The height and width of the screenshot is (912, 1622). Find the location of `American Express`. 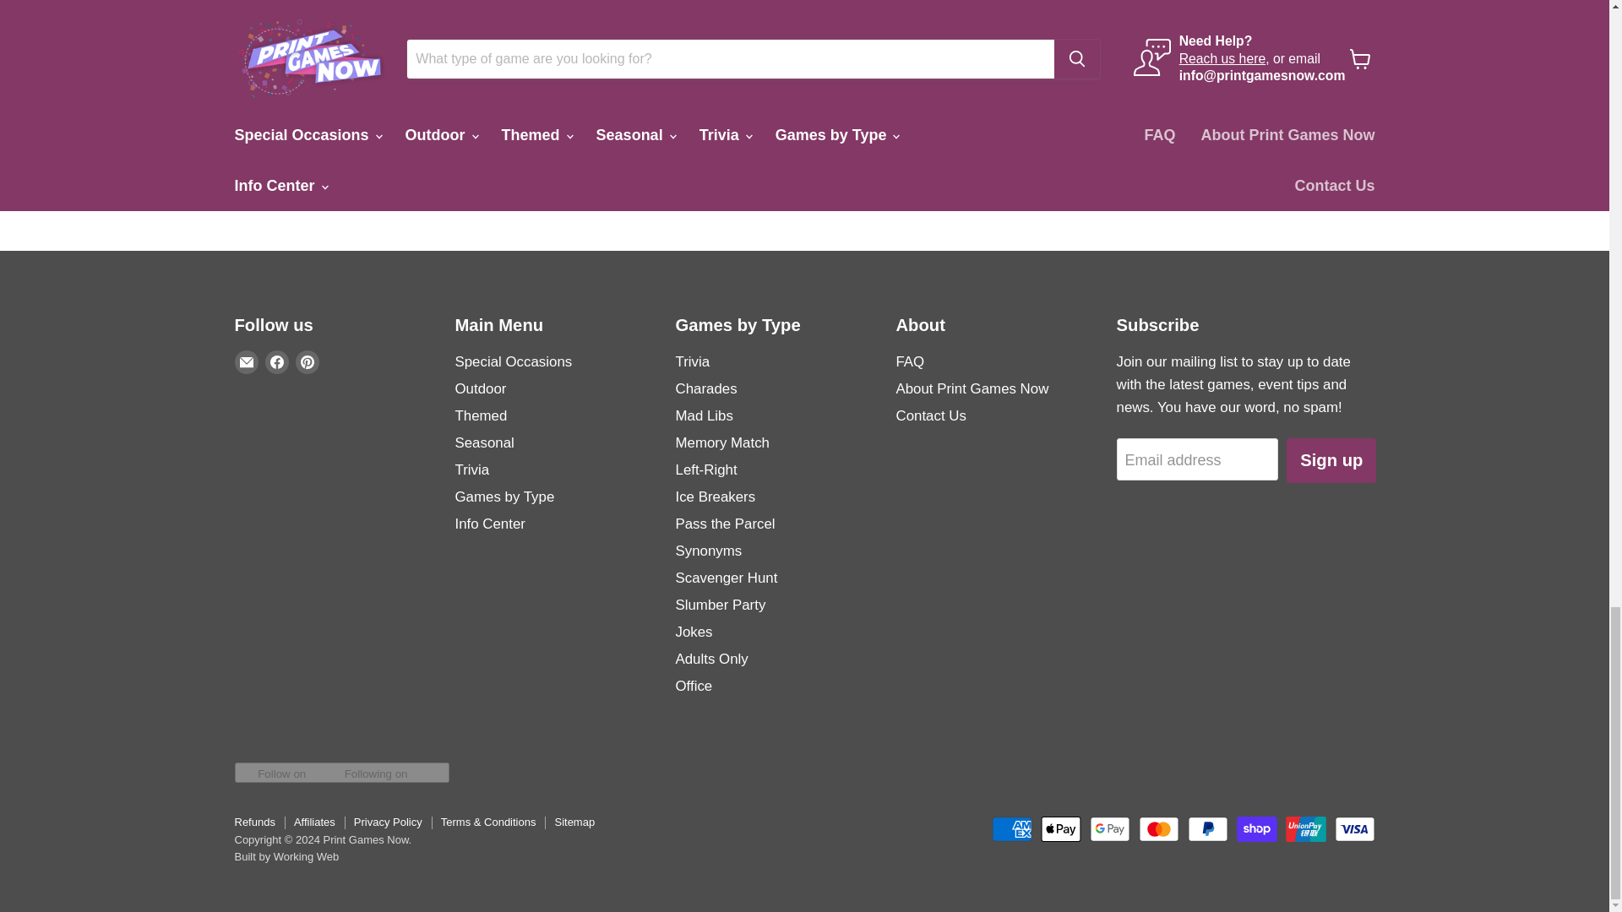

American Express is located at coordinates (1011, 828).